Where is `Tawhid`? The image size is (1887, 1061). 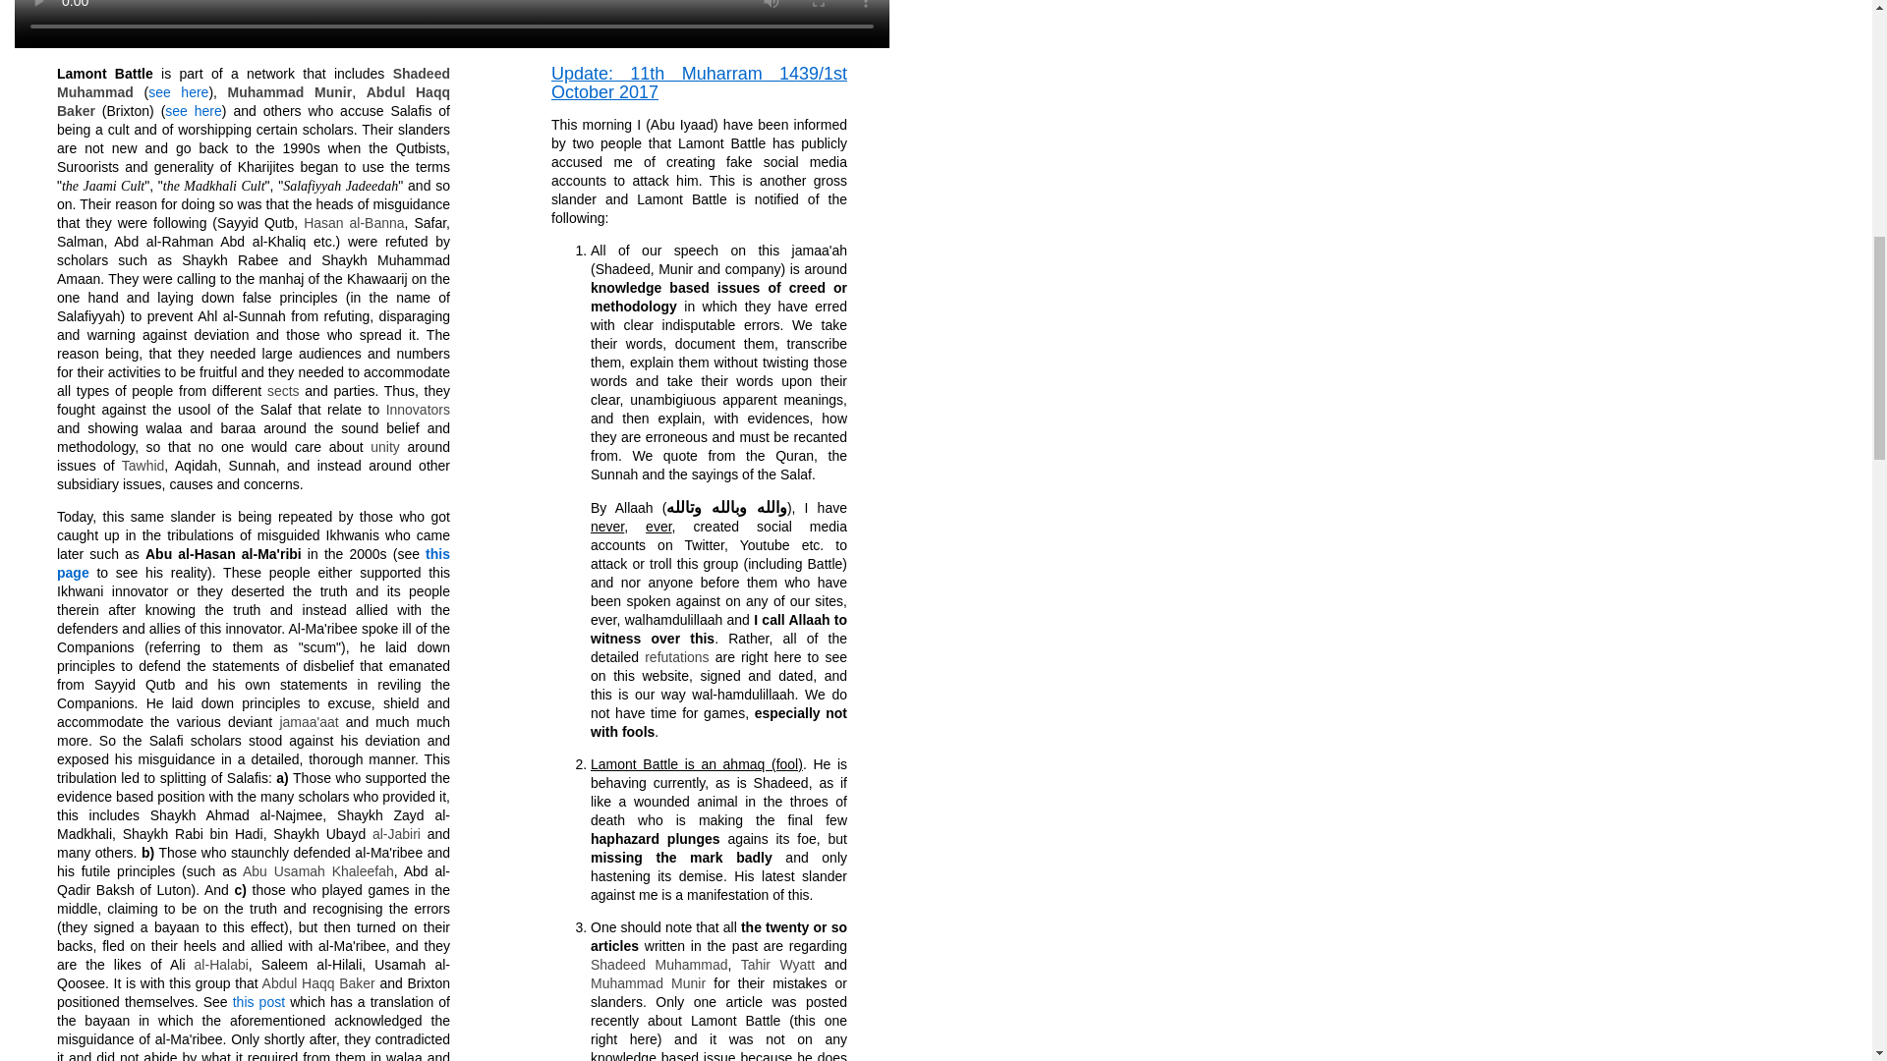 Tawhid is located at coordinates (143, 465).